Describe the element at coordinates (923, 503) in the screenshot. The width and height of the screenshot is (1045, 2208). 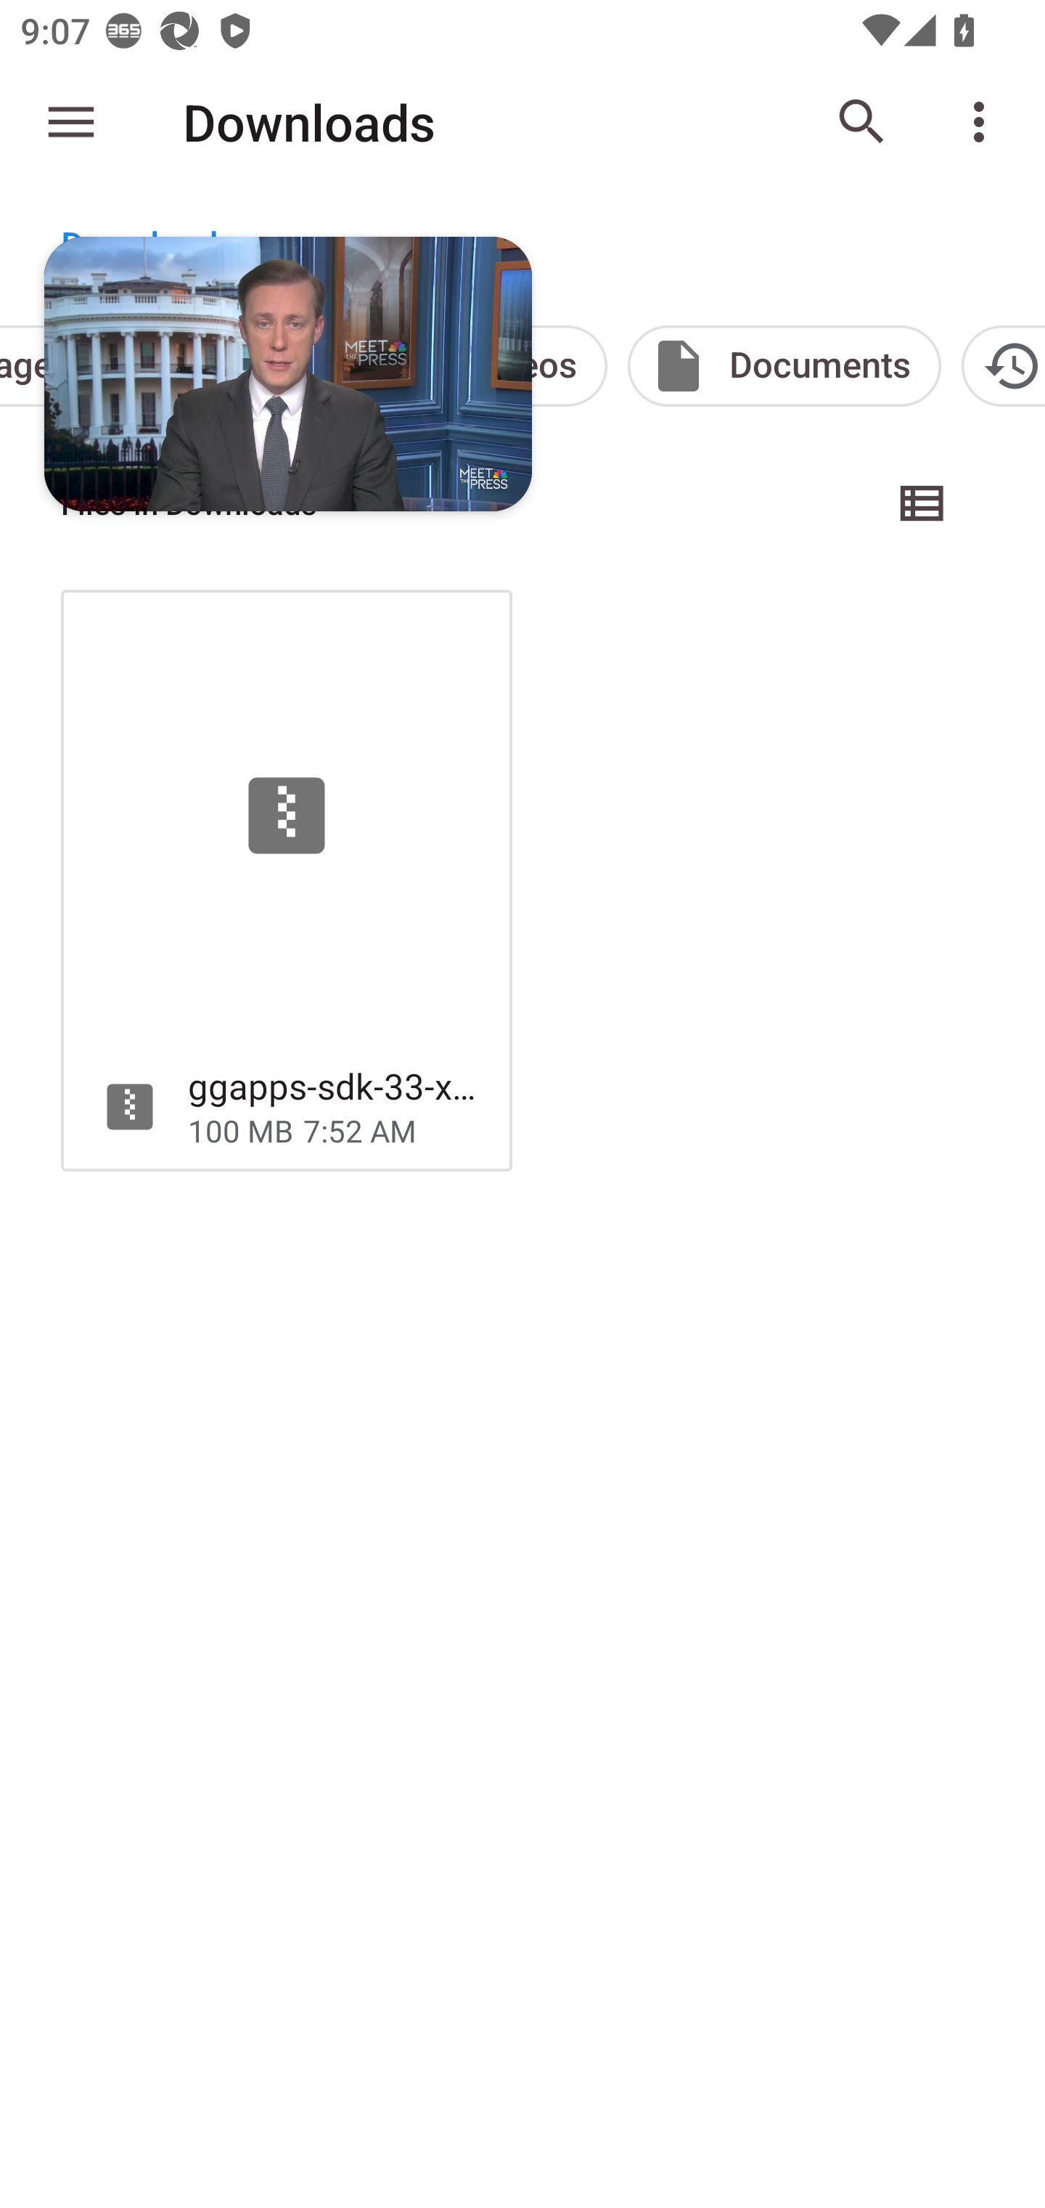
I see `List view` at that location.